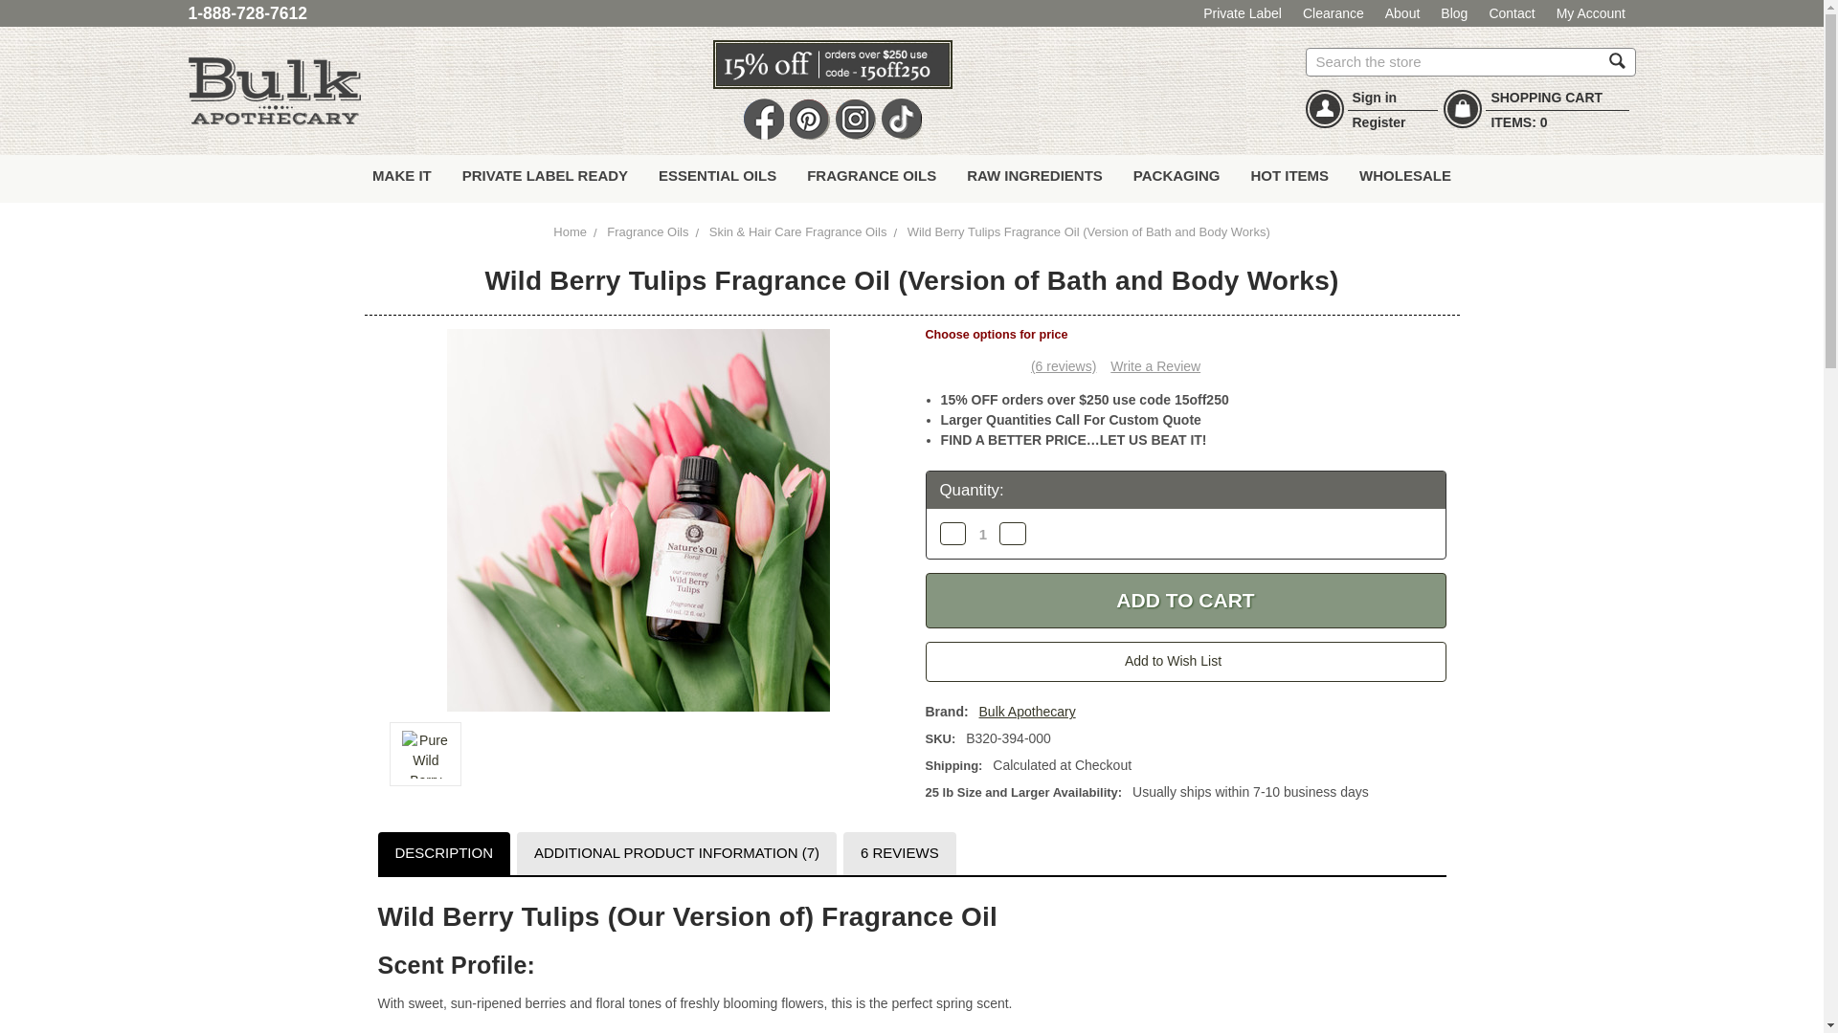 The image size is (1838, 1033). What do you see at coordinates (1513, 13) in the screenshot?
I see `Contact` at bounding box center [1513, 13].